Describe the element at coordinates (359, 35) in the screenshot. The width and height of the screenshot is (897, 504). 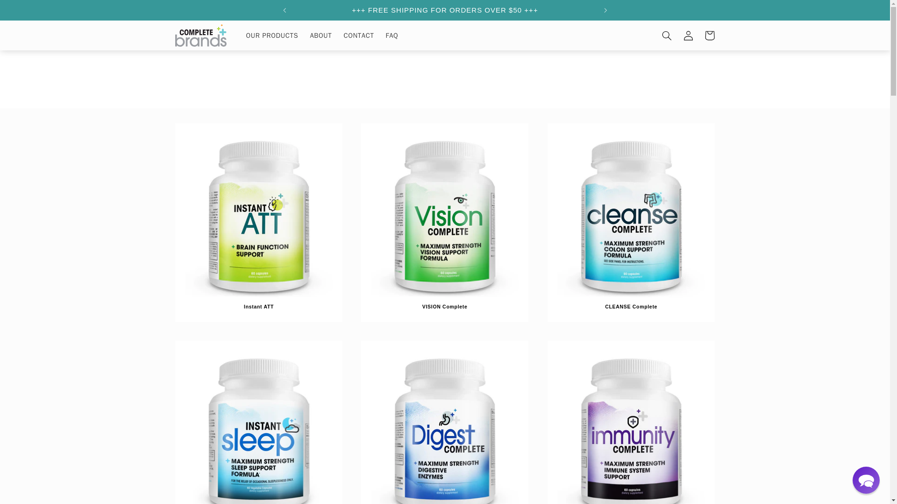
I see `CONTACT` at that location.